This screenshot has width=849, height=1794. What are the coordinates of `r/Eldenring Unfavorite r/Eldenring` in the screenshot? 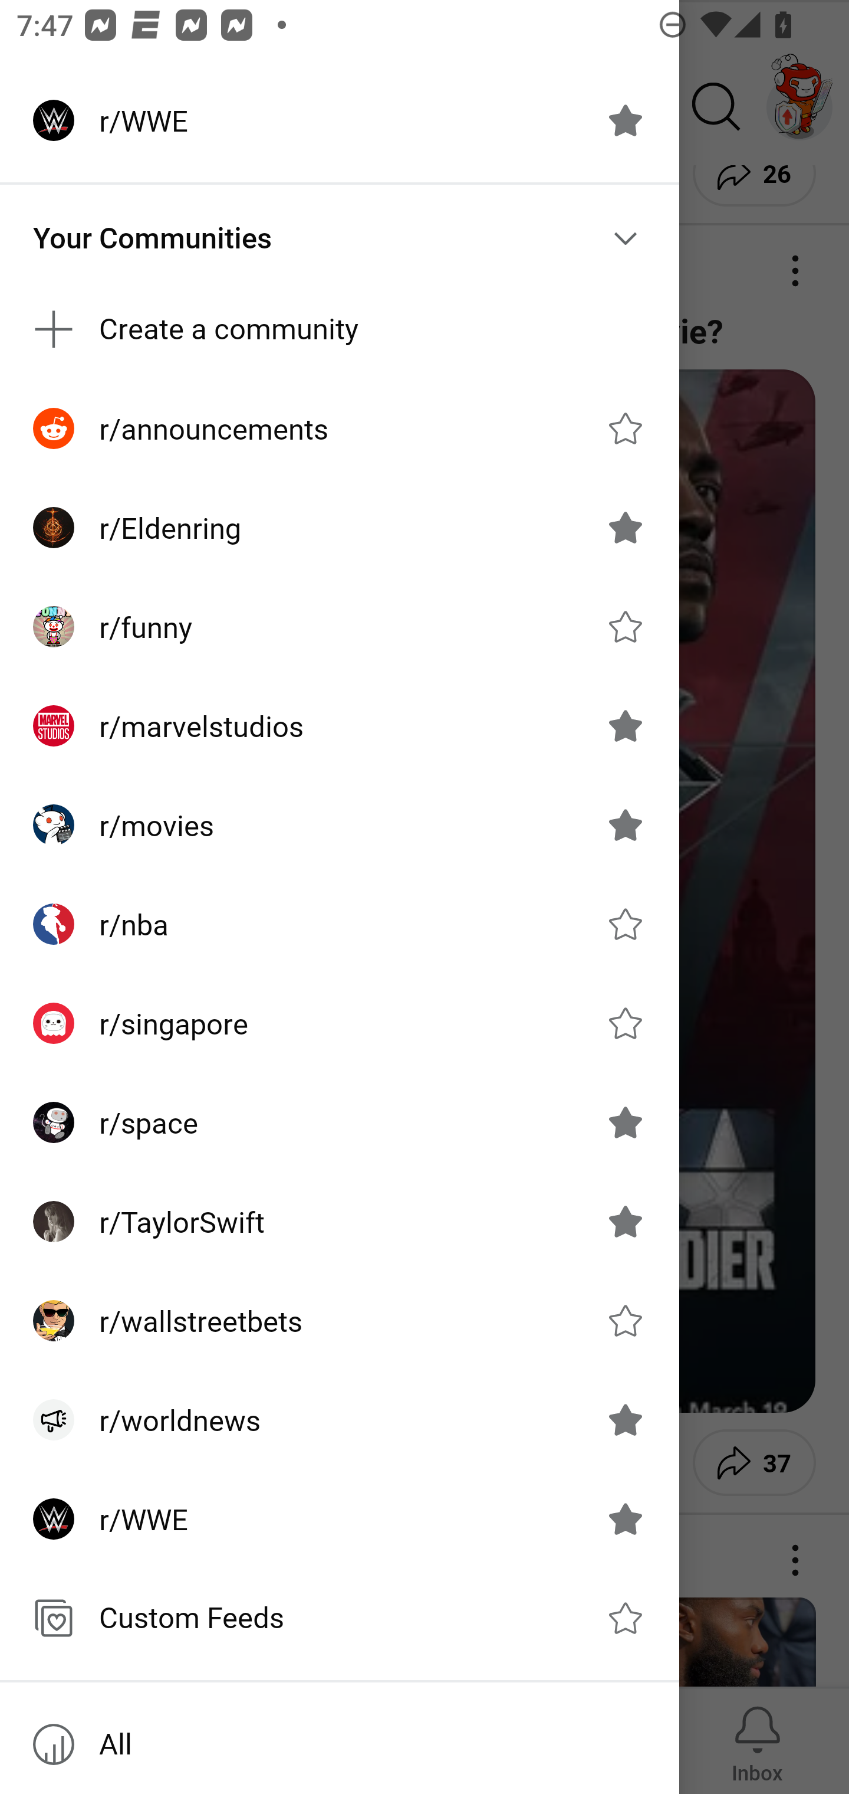 It's located at (340, 527).